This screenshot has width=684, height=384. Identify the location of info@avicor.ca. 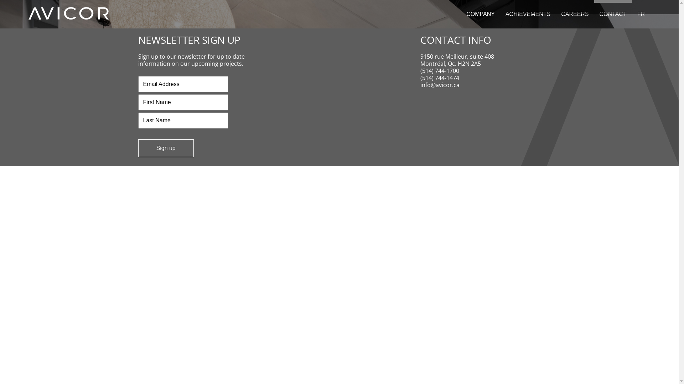
(440, 85).